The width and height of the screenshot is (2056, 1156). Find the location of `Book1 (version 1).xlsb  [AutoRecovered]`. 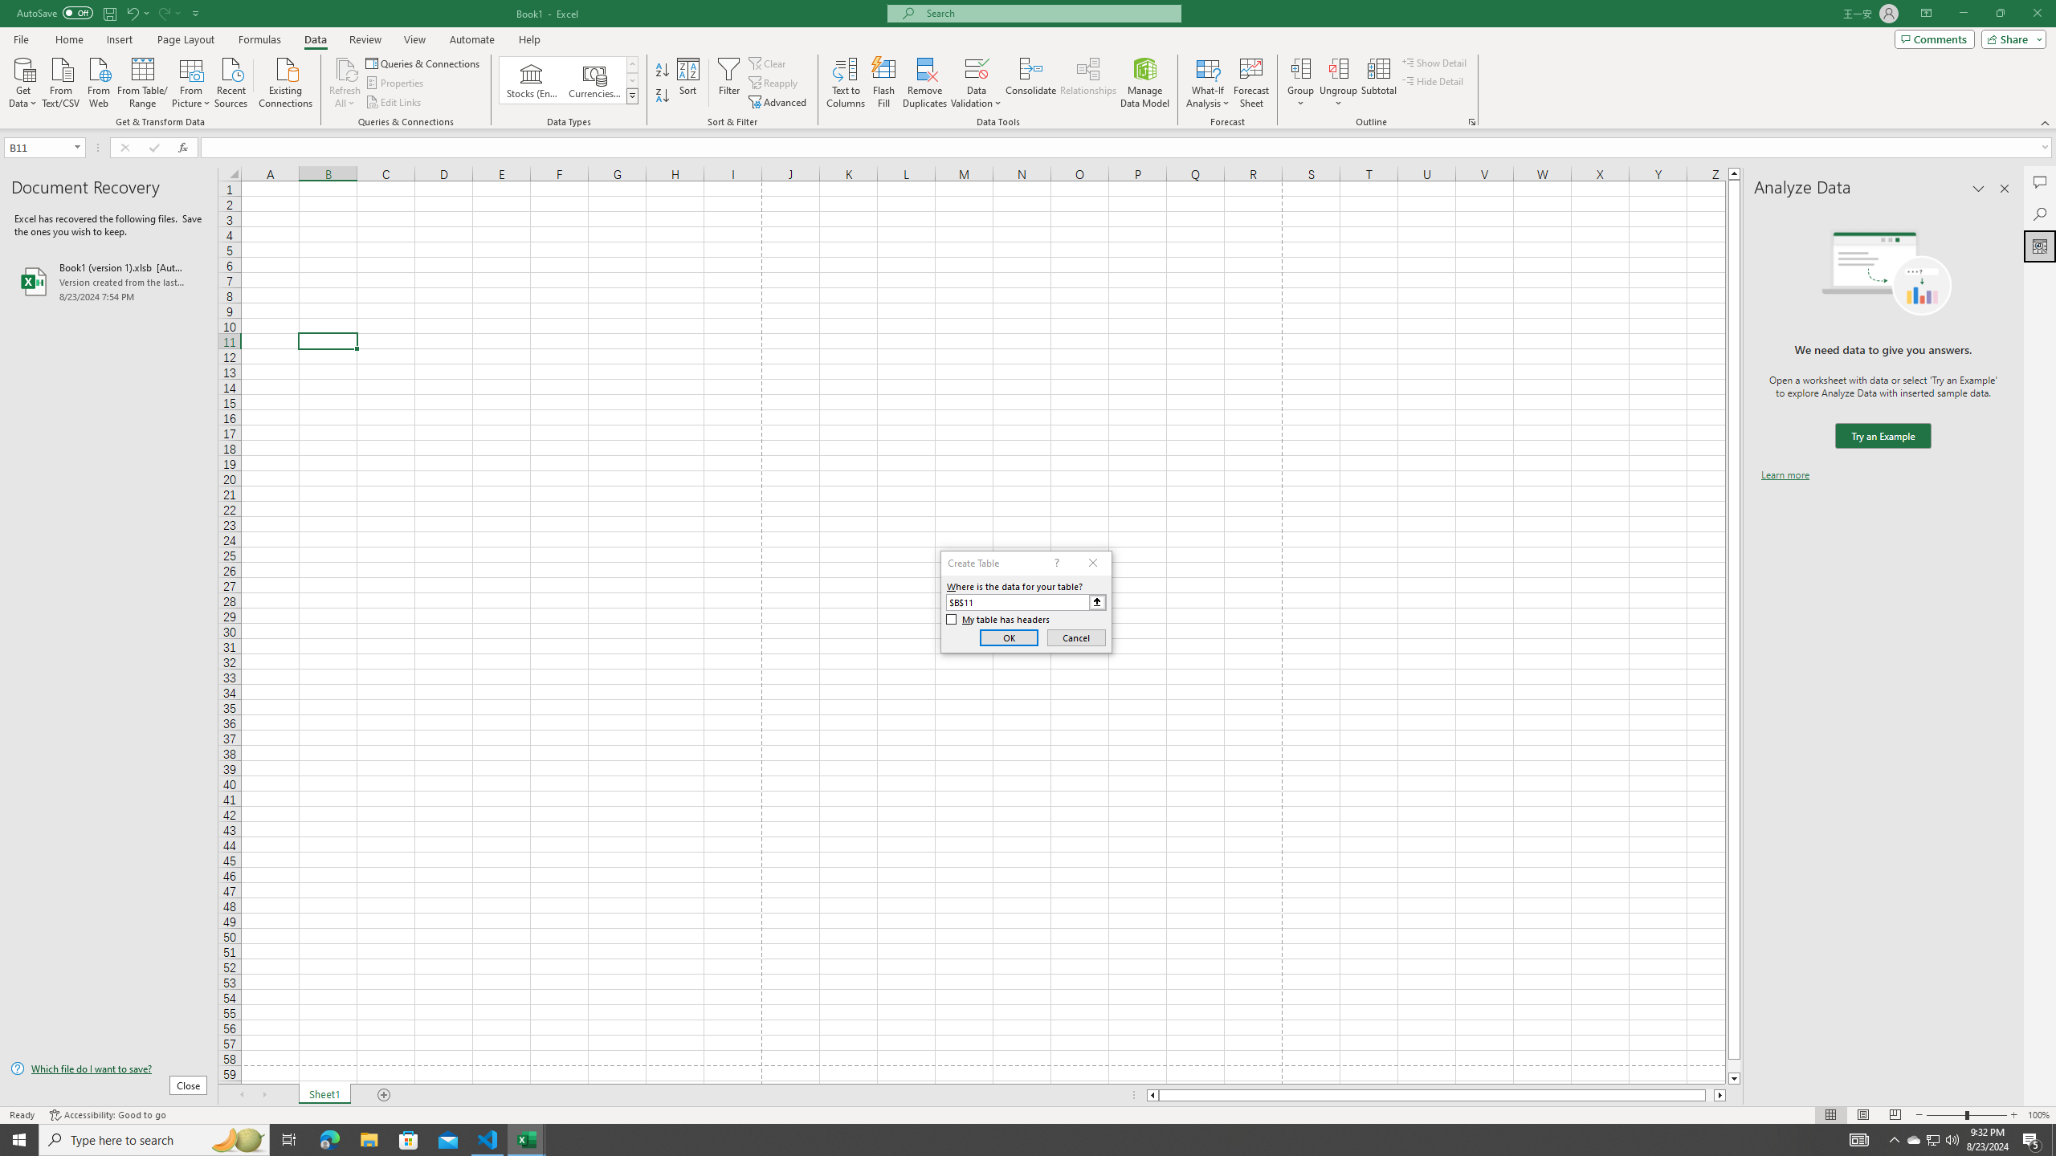

Book1 (version 1).xlsb  [AutoRecovered] is located at coordinates (108, 281).